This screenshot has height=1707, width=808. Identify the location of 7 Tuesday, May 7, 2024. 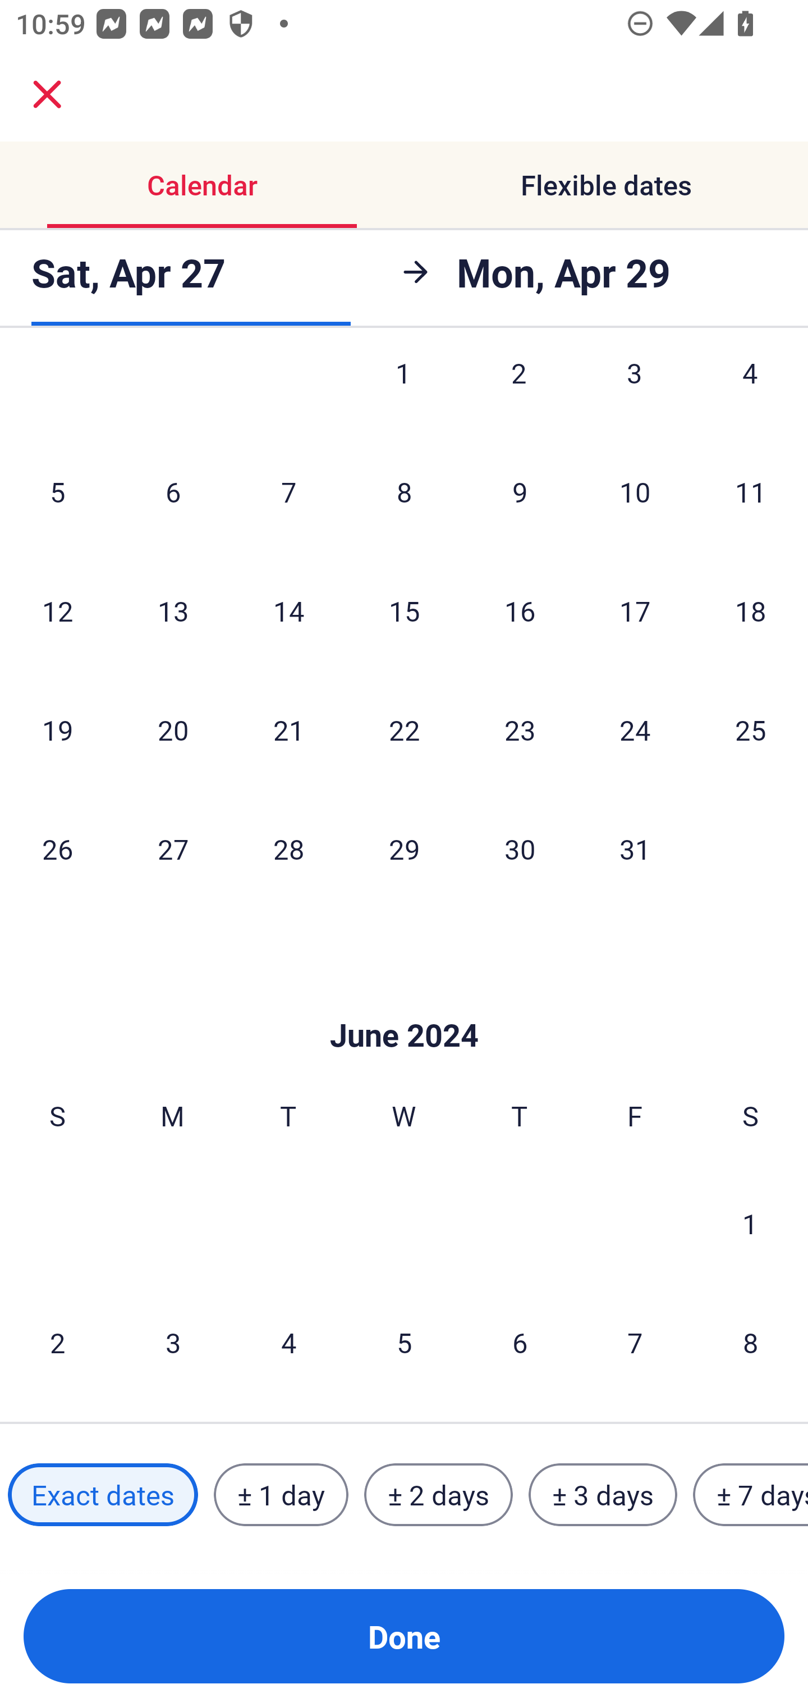
(288, 491).